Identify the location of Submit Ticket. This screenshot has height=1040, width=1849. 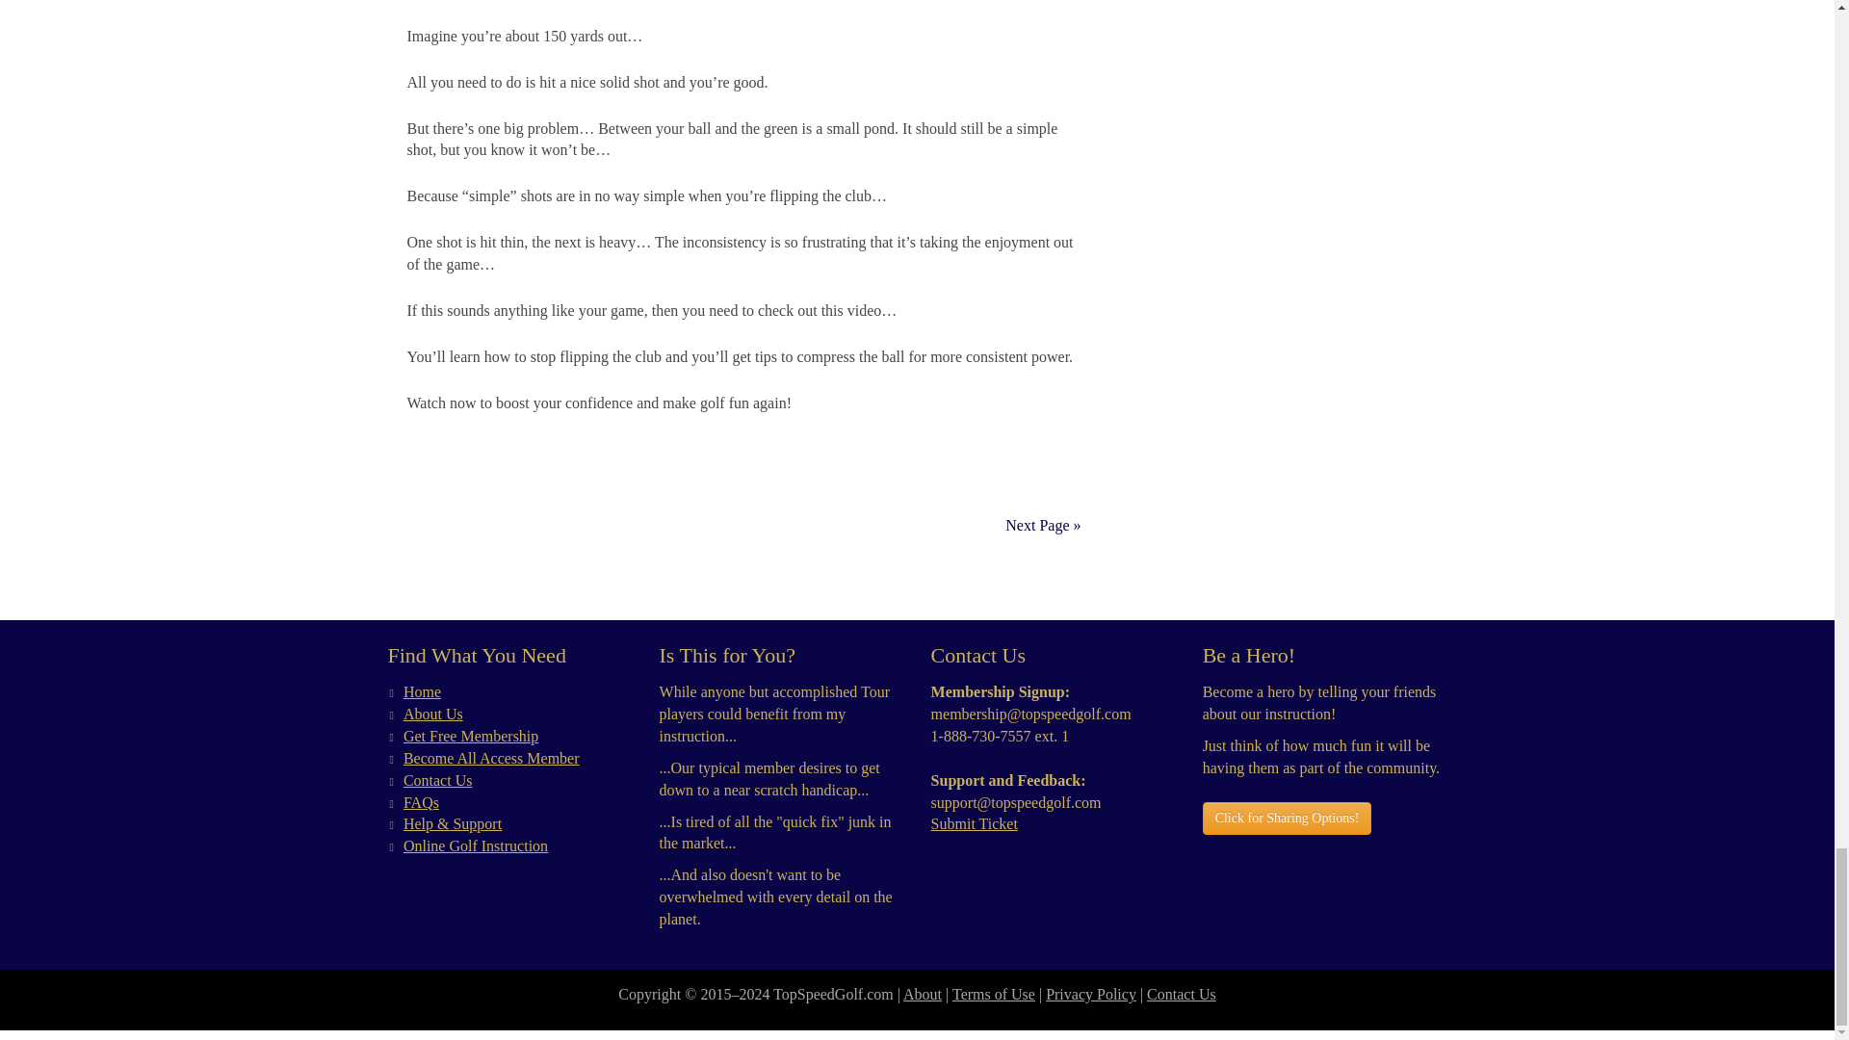
(975, 823).